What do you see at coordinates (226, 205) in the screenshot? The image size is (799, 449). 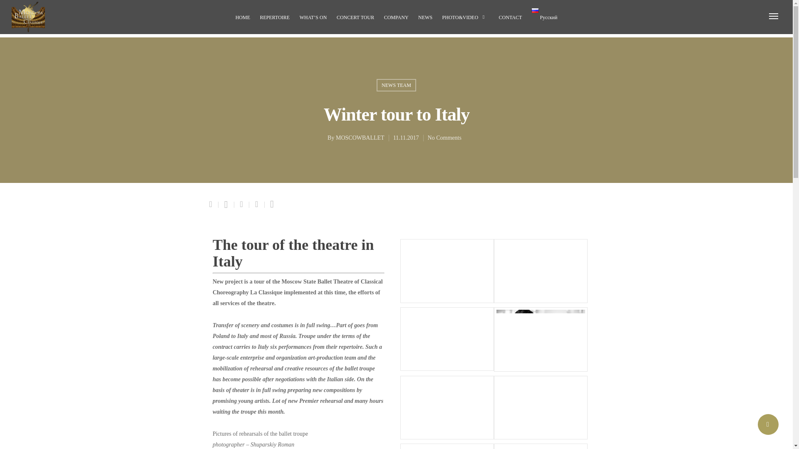 I see `Tweet this` at bounding box center [226, 205].